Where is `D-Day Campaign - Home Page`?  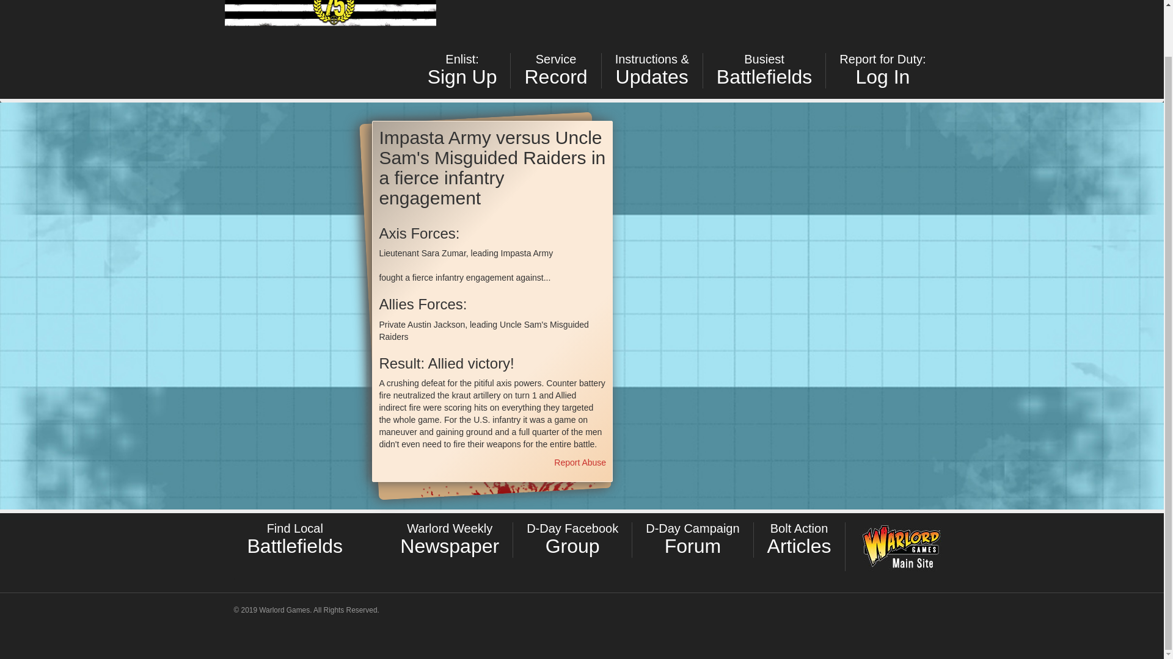
D-Day Campaign - Home Page is located at coordinates (450, 539).